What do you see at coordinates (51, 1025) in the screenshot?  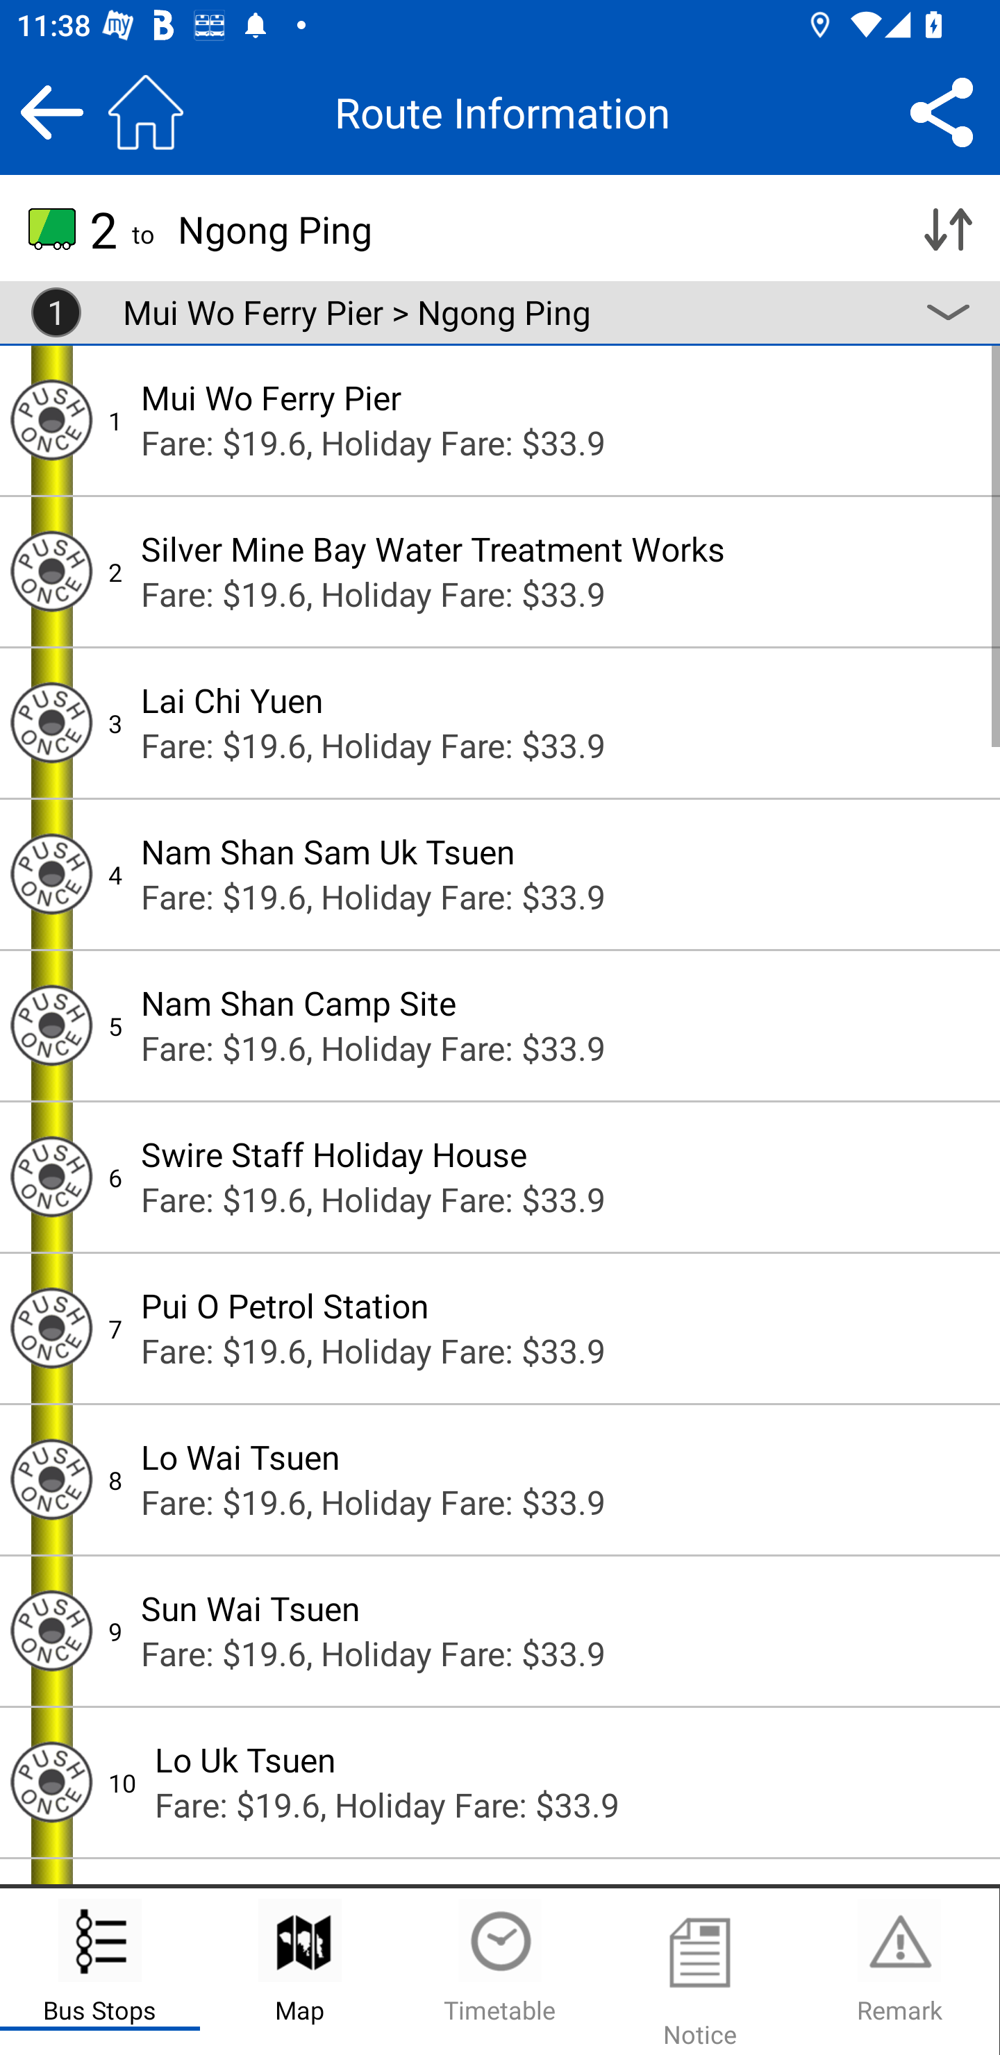 I see `Alight Reminder` at bounding box center [51, 1025].